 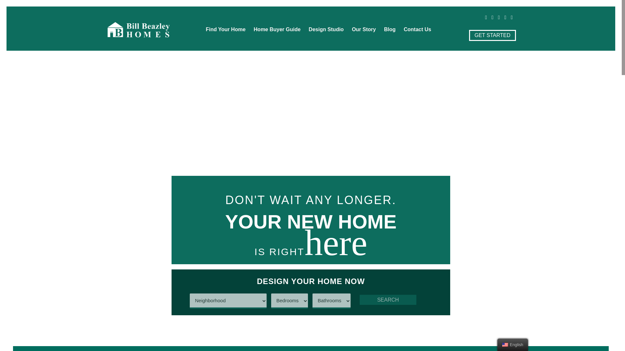 What do you see at coordinates (326, 30) in the screenshot?
I see `Design Studio` at bounding box center [326, 30].